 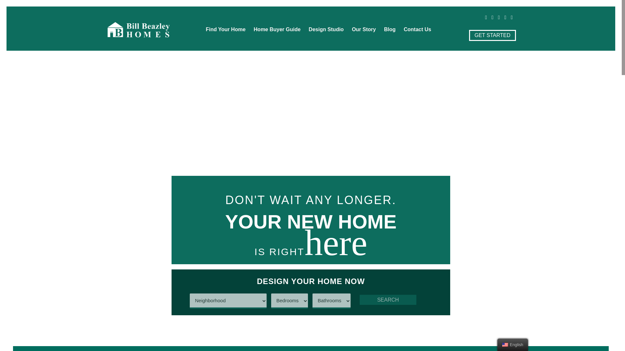 What do you see at coordinates (326, 30) in the screenshot?
I see `Design Studio` at bounding box center [326, 30].